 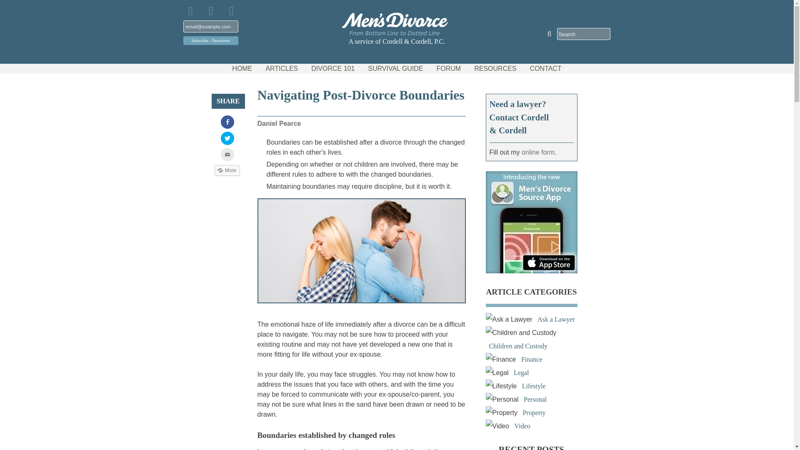 What do you see at coordinates (495, 69) in the screenshot?
I see `RESOURCES` at bounding box center [495, 69].